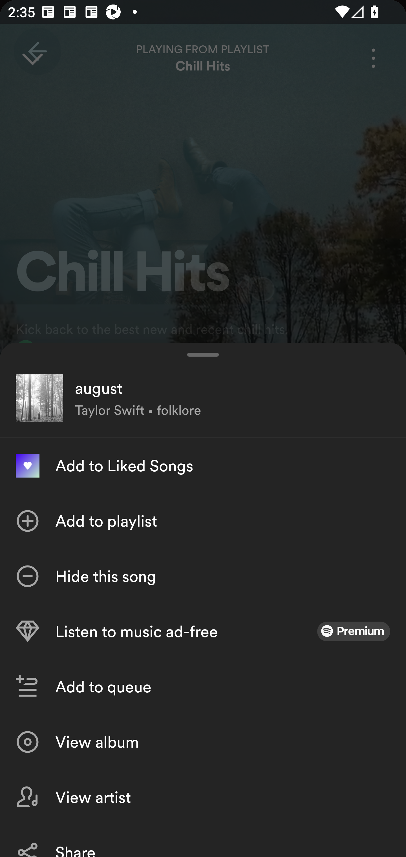 The width and height of the screenshot is (406, 857). What do you see at coordinates (203, 466) in the screenshot?
I see `Add to Liked Songs` at bounding box center [203, 466].